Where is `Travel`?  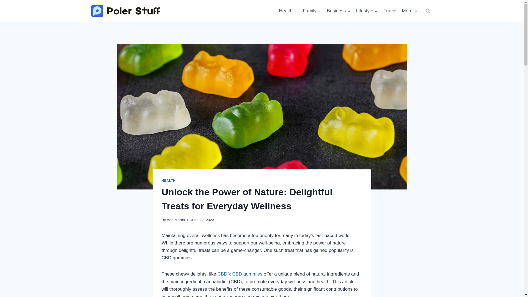
Travel is located at coordinates (288, 11).